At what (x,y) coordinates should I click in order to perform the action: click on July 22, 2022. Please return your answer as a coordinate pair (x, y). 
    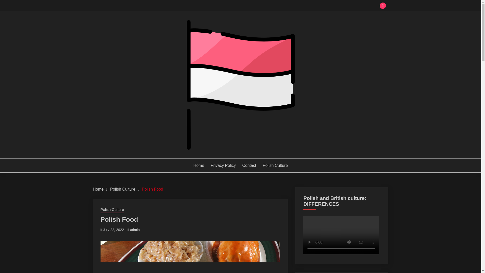
    Looking at the image, I should click on (113, 230).